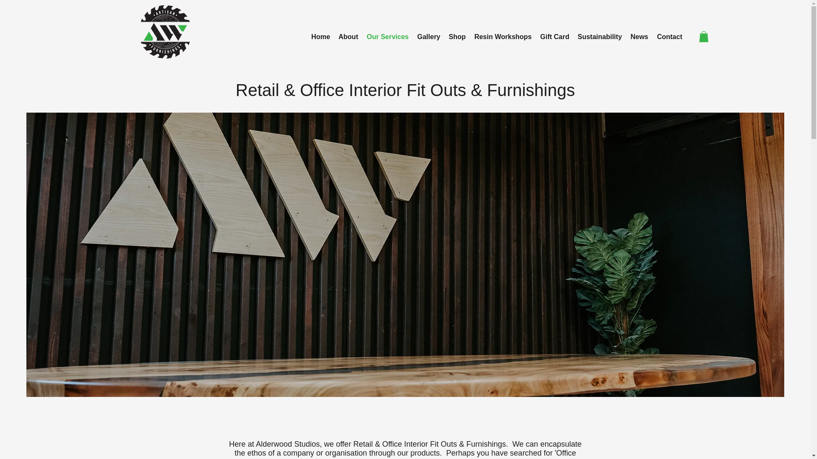  I want to click on Resin Workshops, so click(503, 37).